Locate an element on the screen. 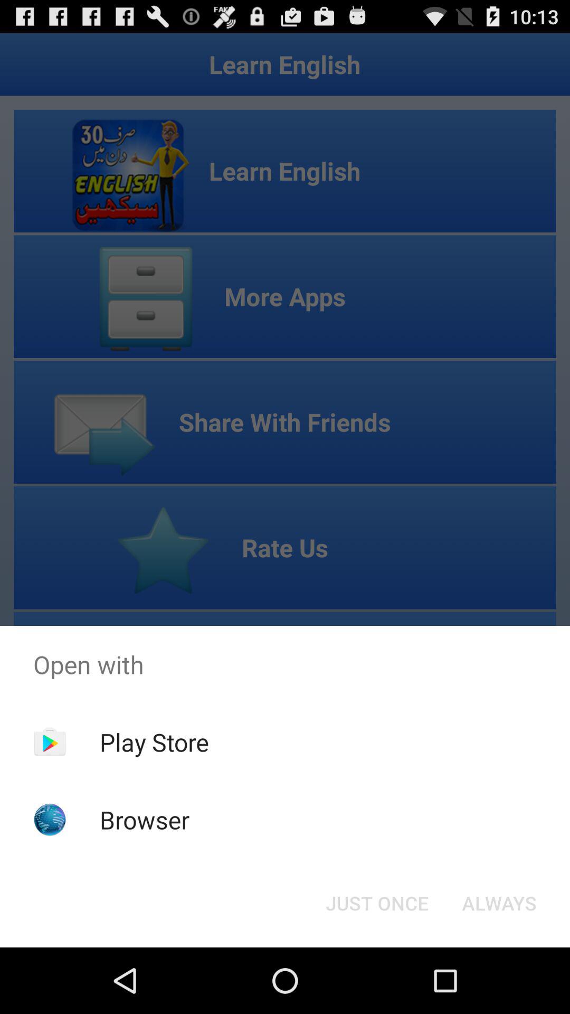 This screenshot has height=1014, width=570. choose button to the right of just once is located at coordinates (499, 903).